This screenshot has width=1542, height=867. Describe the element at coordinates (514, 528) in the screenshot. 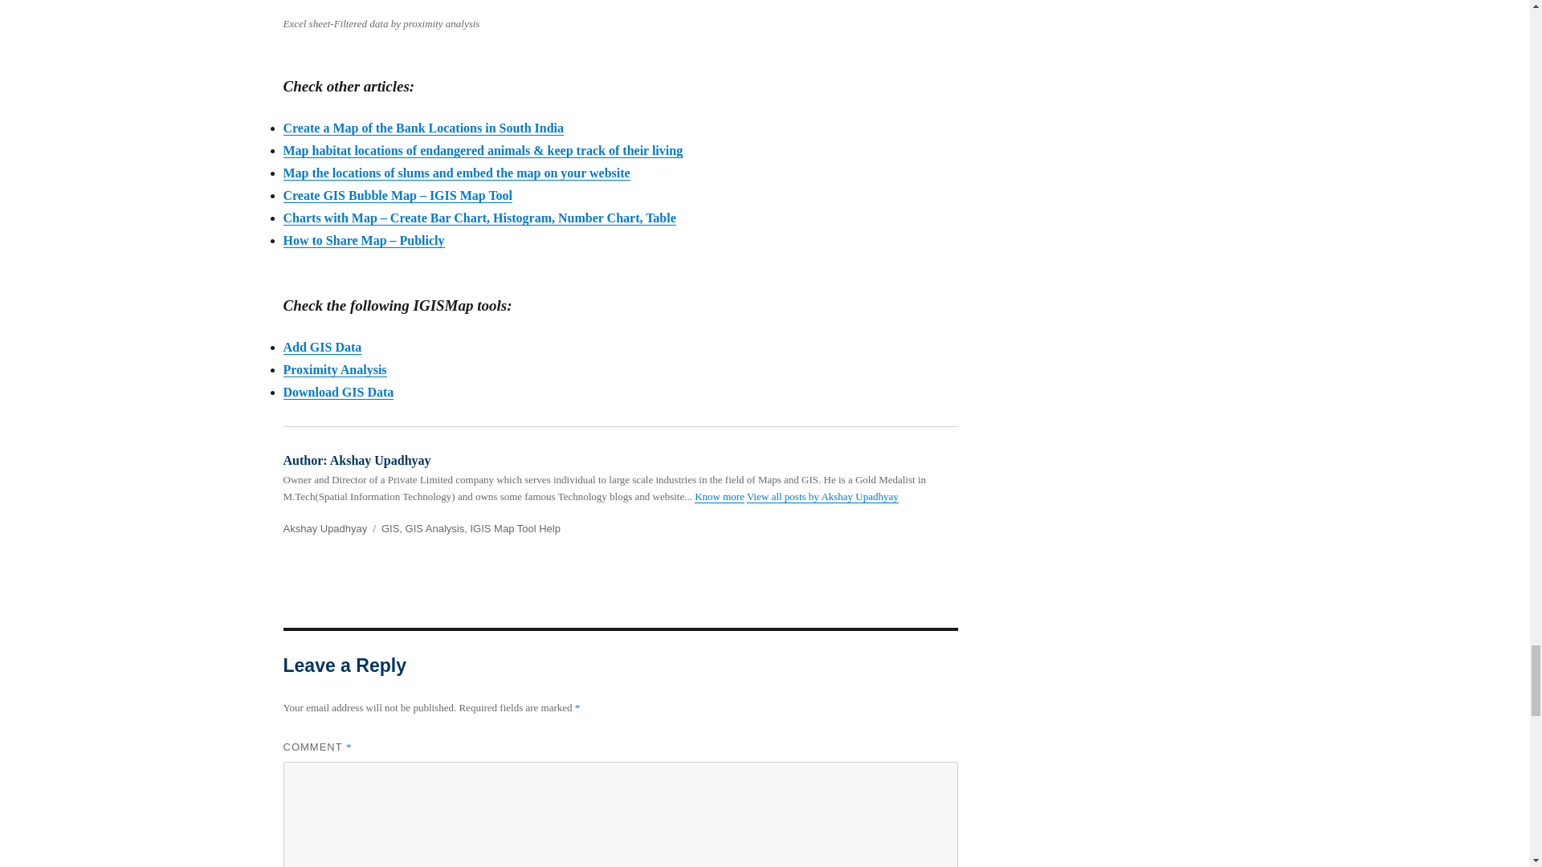

I see `IGIS Map Tool Help` at that location.